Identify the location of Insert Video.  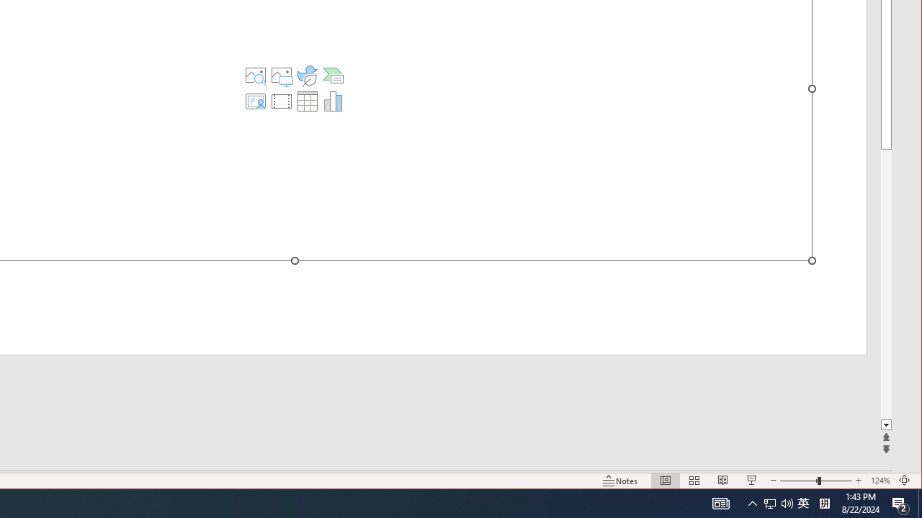
(282, 101).